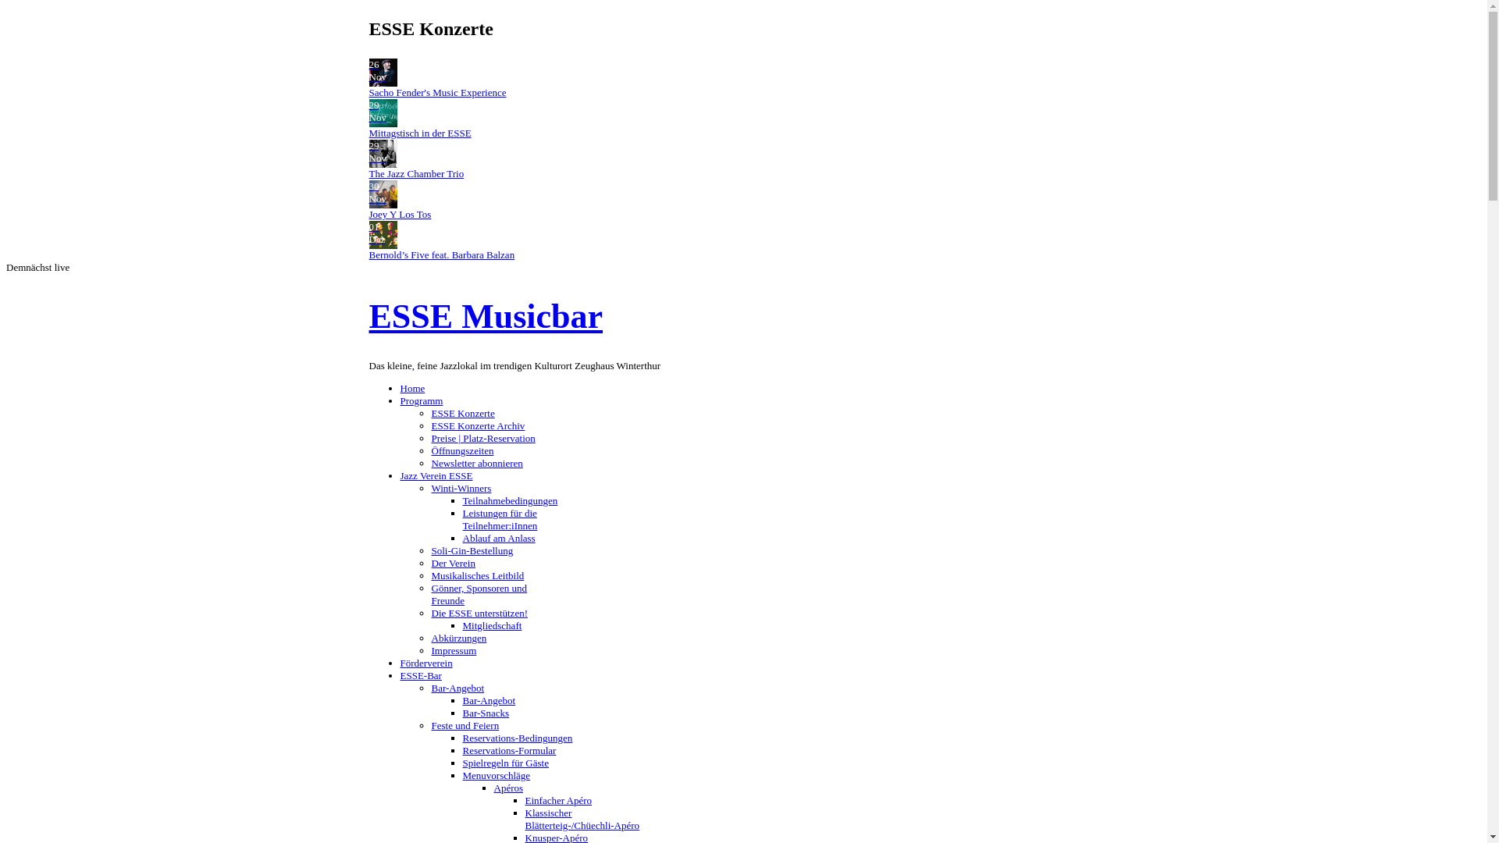  What do you see at coordinates (476, 464) in the screenshot?
I see `Newsletter abonnieren` at bounding box center [476, 464].